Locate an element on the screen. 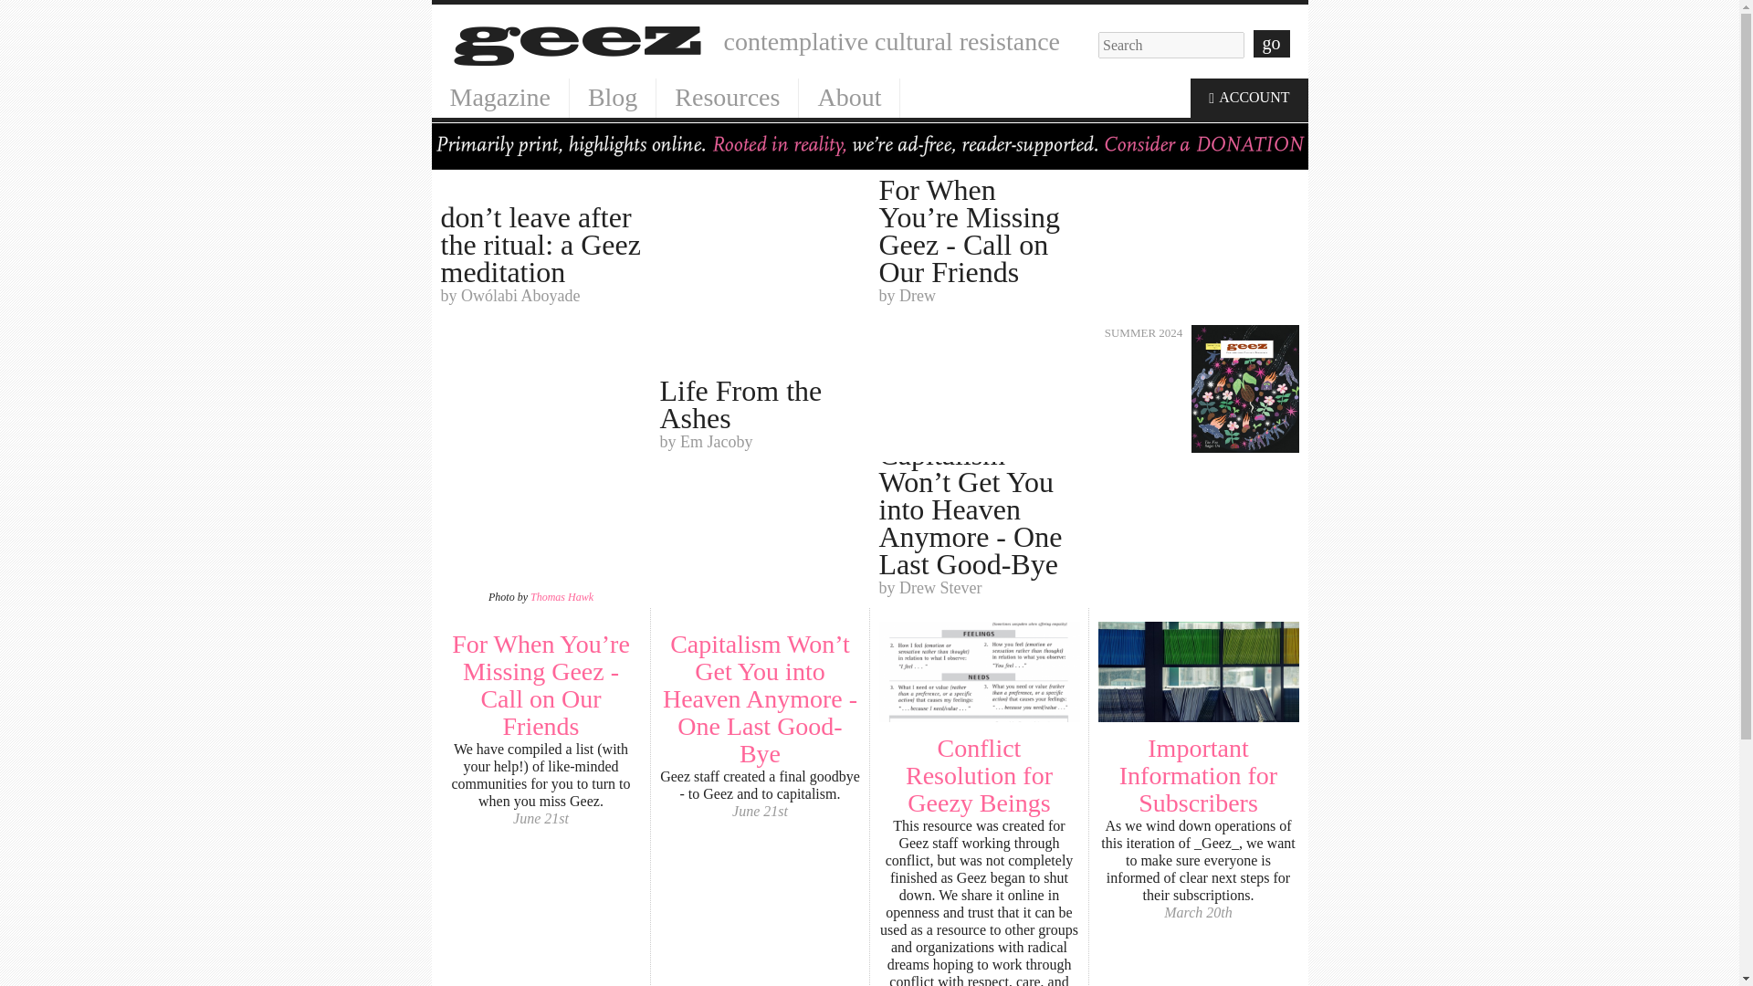 This screenshot has height=986, width=1753. Conflict Resolution for Geezy Beings is located at coordinates (562, 596).